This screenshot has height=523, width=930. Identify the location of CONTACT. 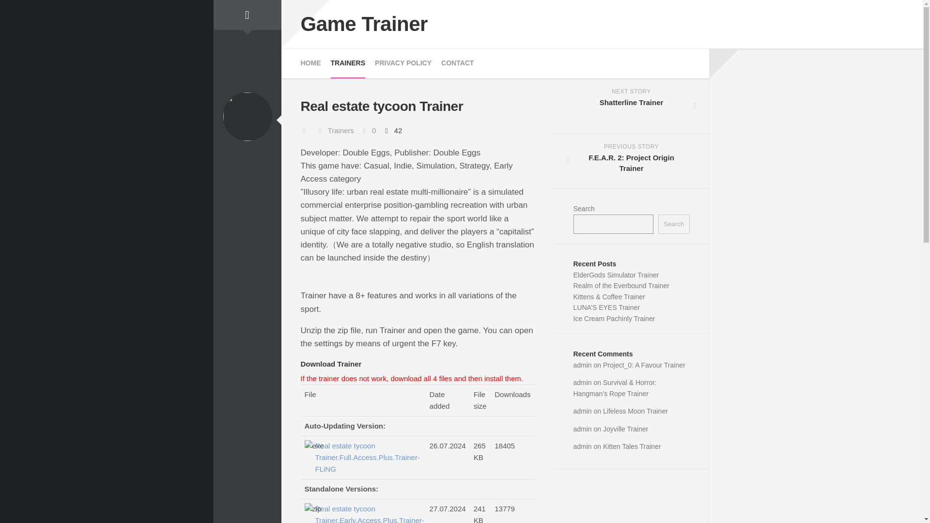
(457, 63).